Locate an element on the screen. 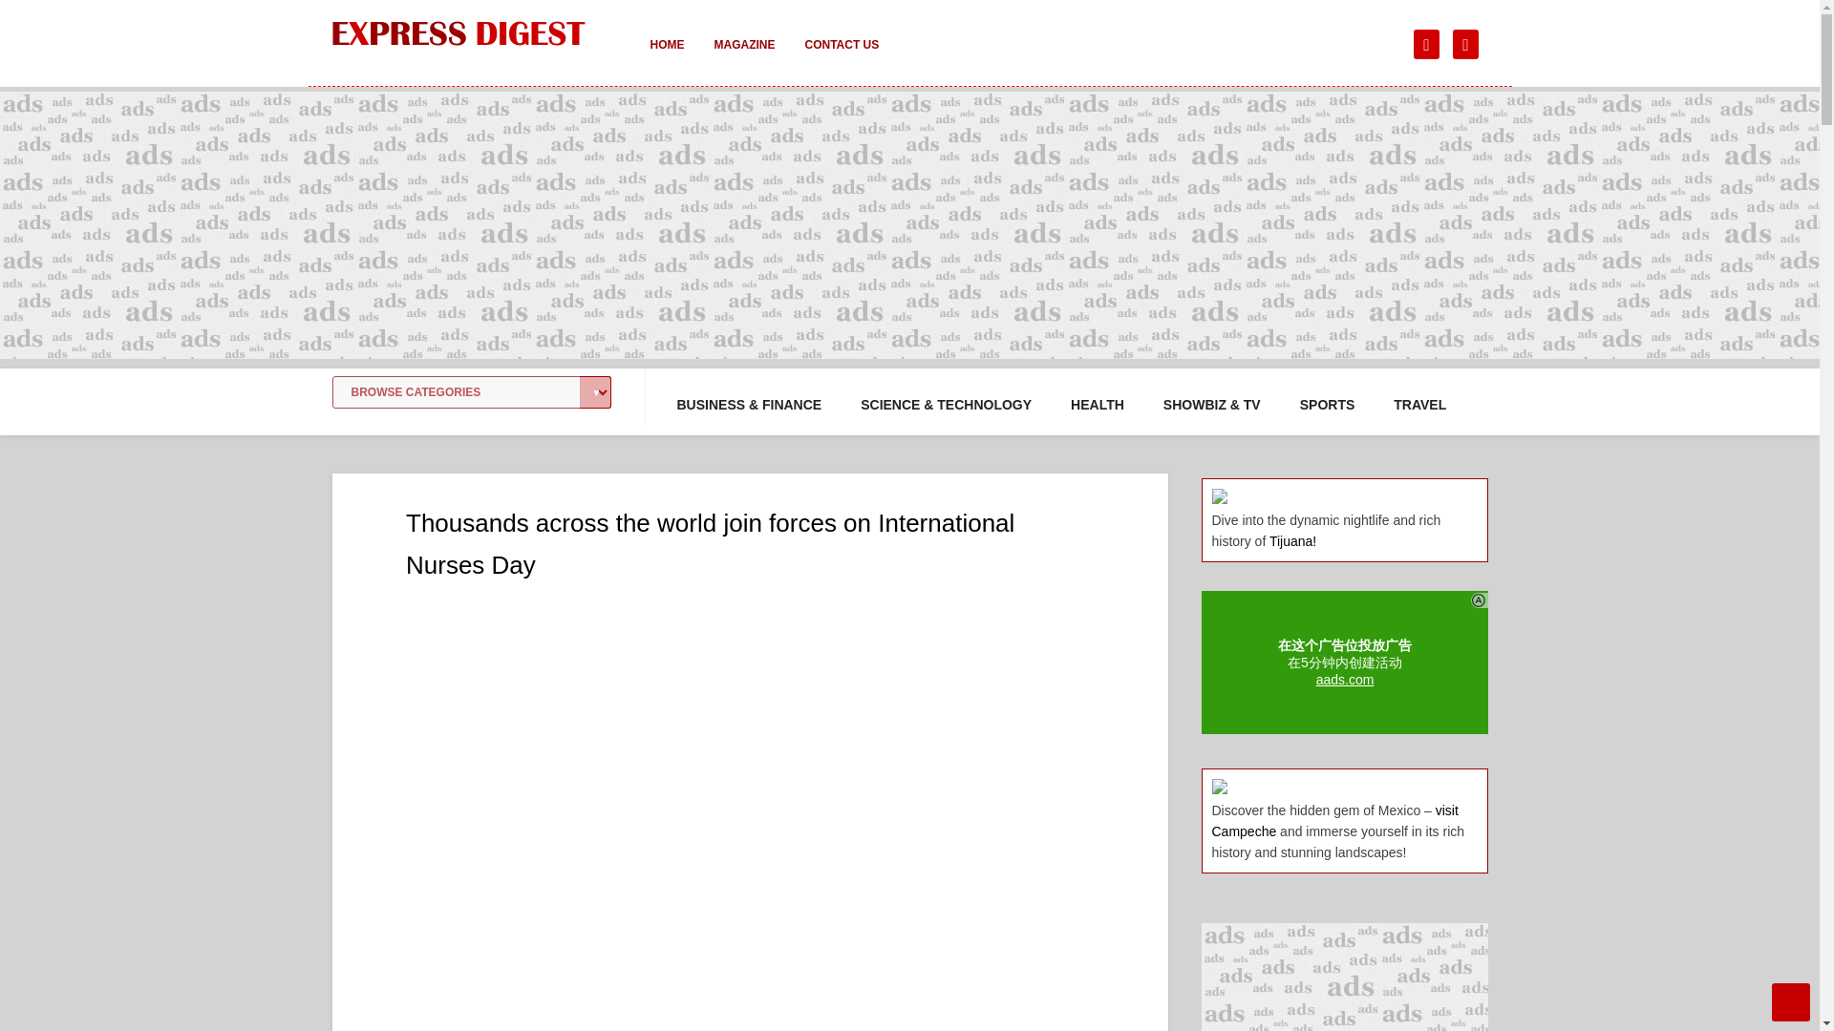  CONTACT US is located at coordinates (841, 57).